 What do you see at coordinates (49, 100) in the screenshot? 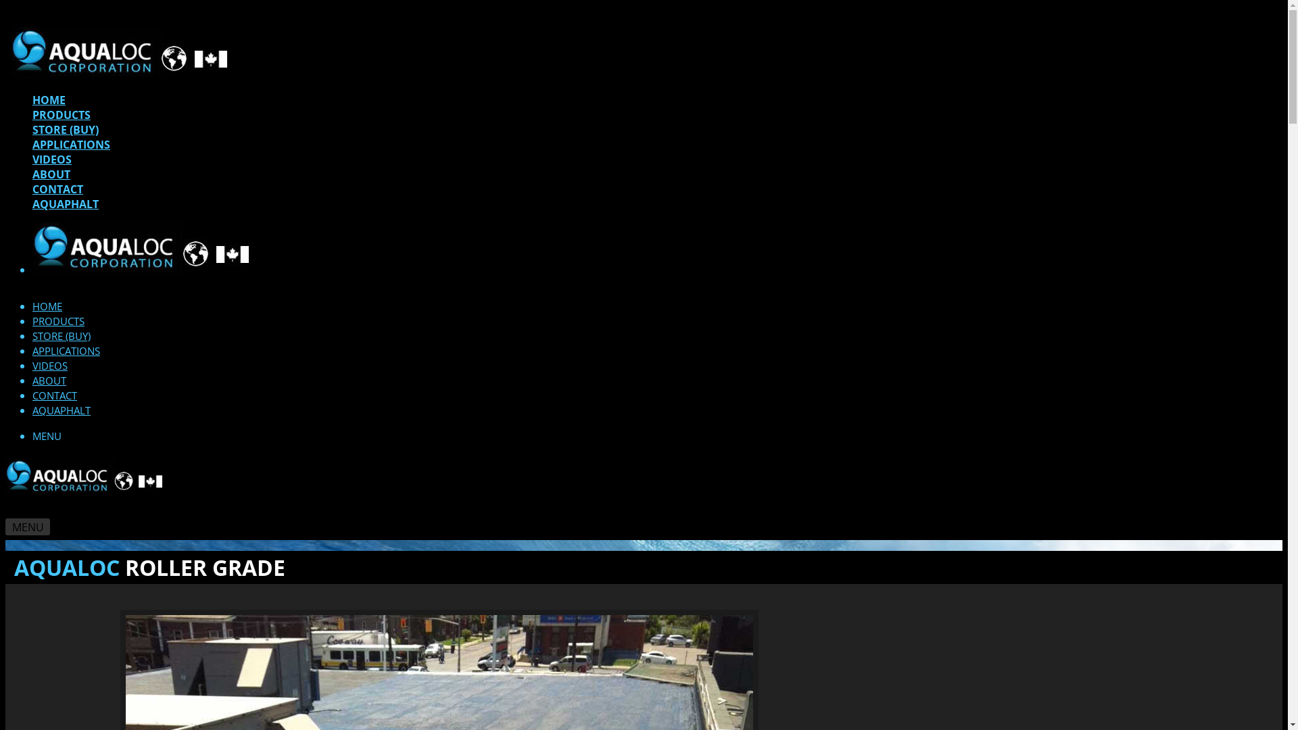
I see `HOME` at bounding box center [49, 100].